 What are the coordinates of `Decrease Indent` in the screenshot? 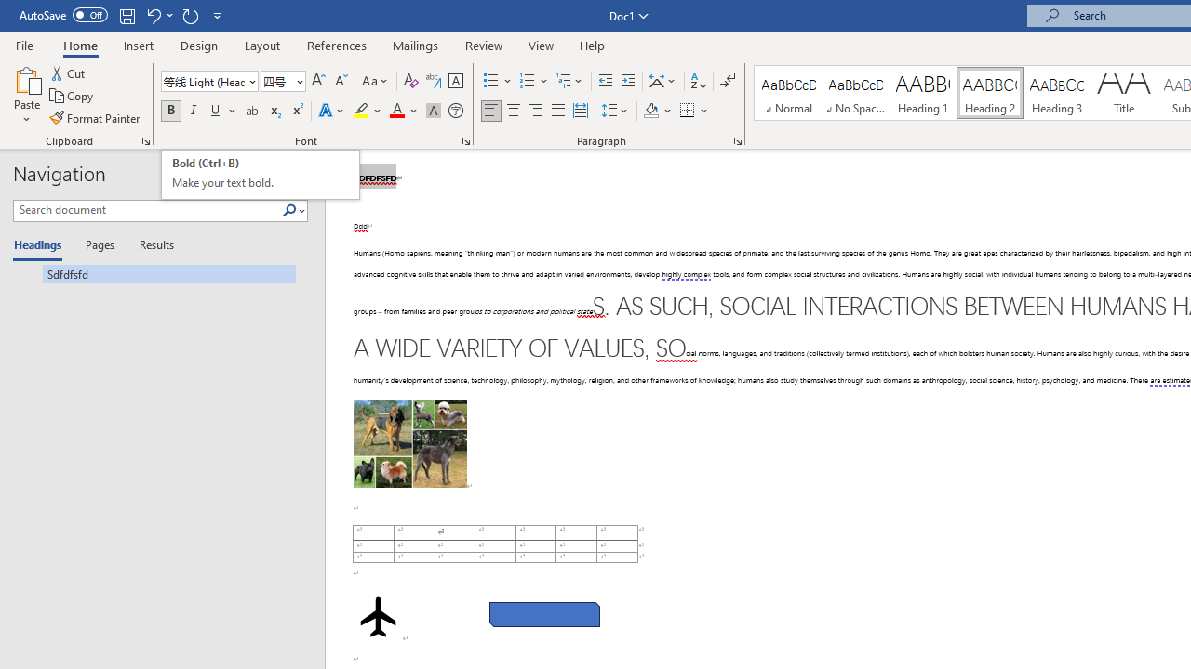 It's located at (605, 82).